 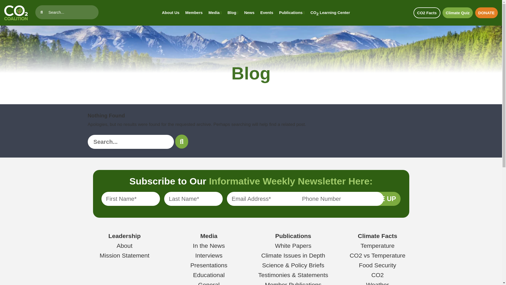 I want to click on Climate Quiz, so click(x=458, y=13).